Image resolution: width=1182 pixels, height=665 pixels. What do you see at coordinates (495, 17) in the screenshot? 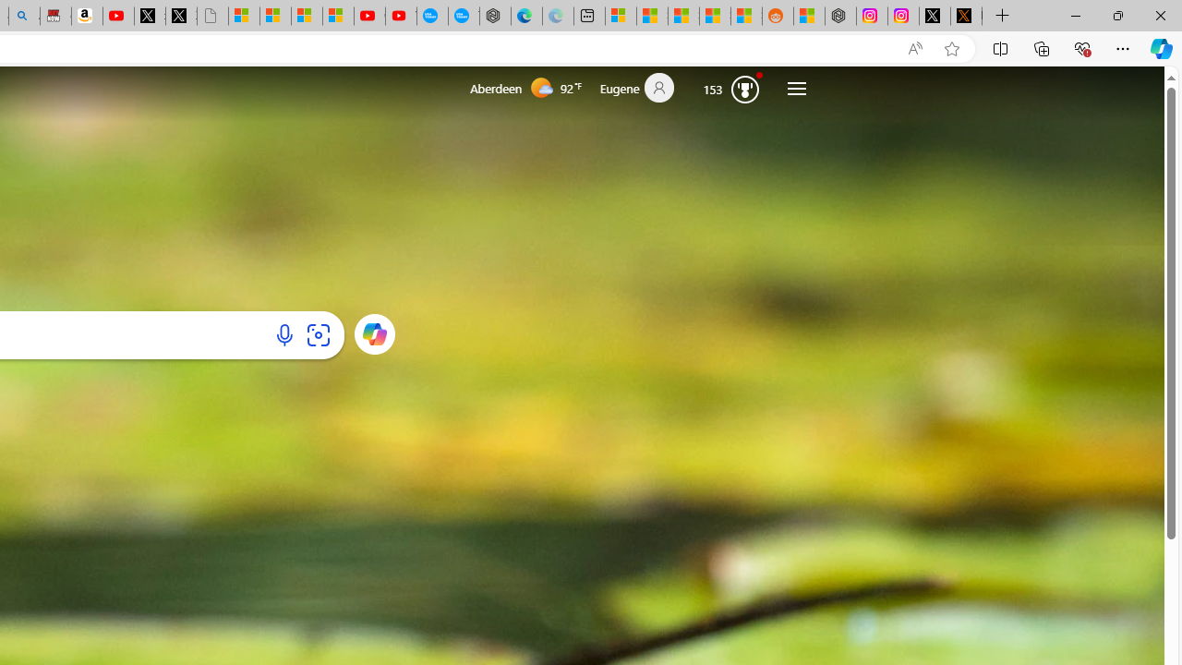
I see `Nordace - Nordace has arrived Hong Kong` at bounding box center [495, 17].